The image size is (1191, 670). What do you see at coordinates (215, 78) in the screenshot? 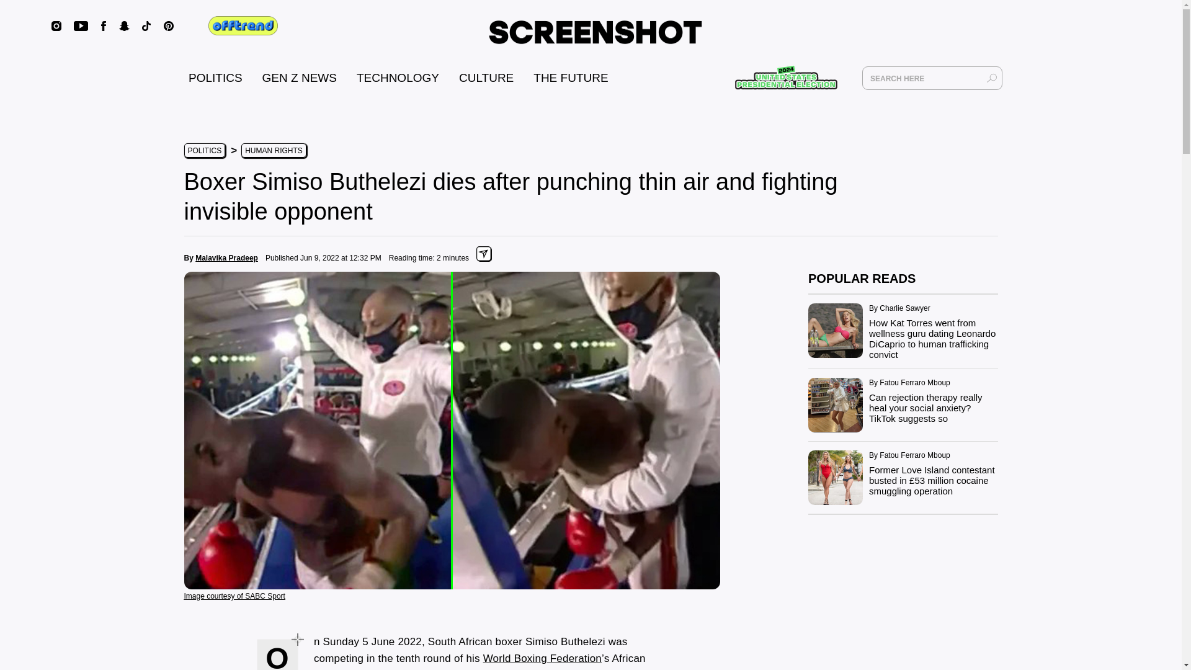
I see `POLITICS` at bounding box center [215, 78].